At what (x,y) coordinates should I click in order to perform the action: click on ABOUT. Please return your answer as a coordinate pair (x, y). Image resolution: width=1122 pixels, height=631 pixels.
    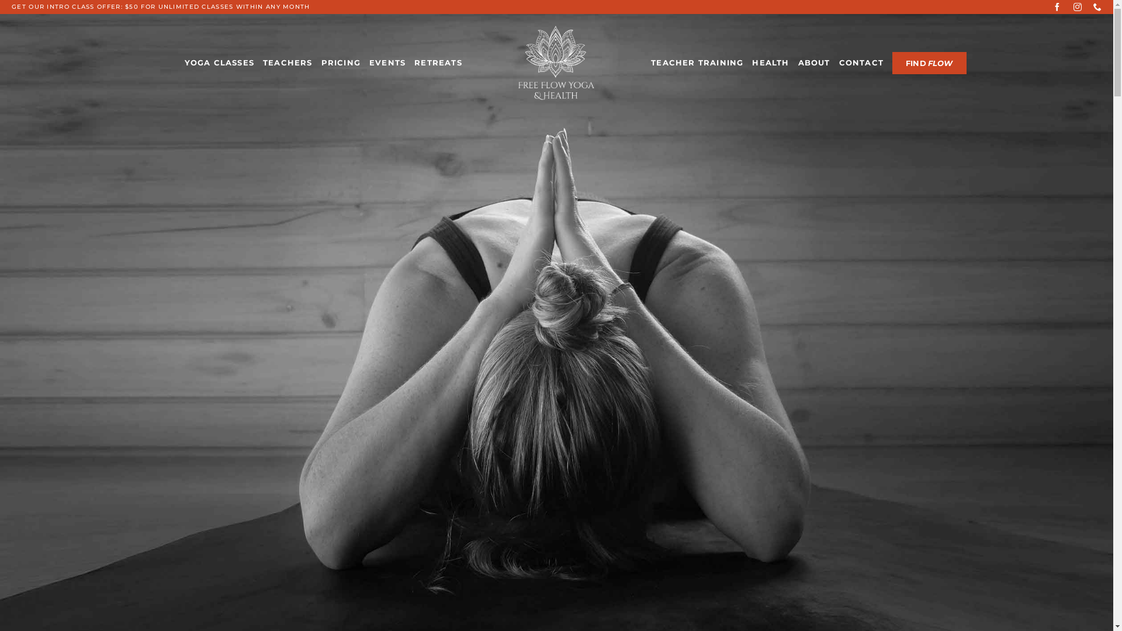
    Looking at the image, I should click on (819, 63).